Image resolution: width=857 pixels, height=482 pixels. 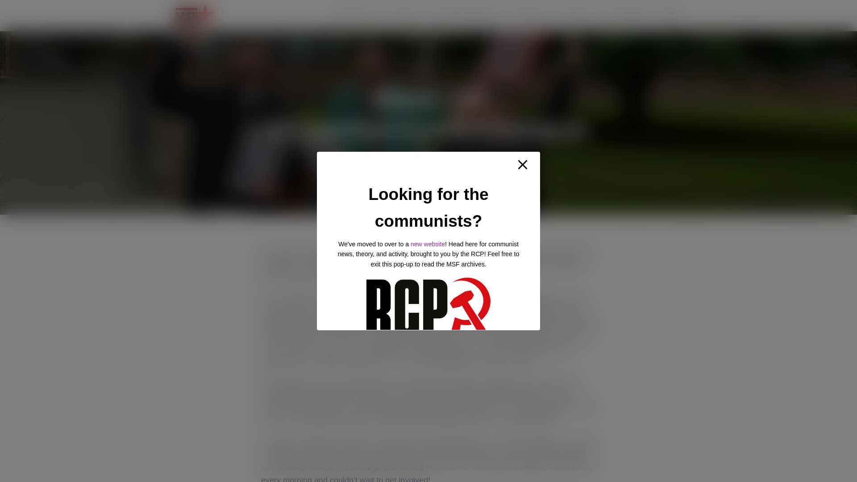 What do you see at coordinates (578, 15) in the screenshot?
I see `CONTACT US` at bounding box center [578, 15].